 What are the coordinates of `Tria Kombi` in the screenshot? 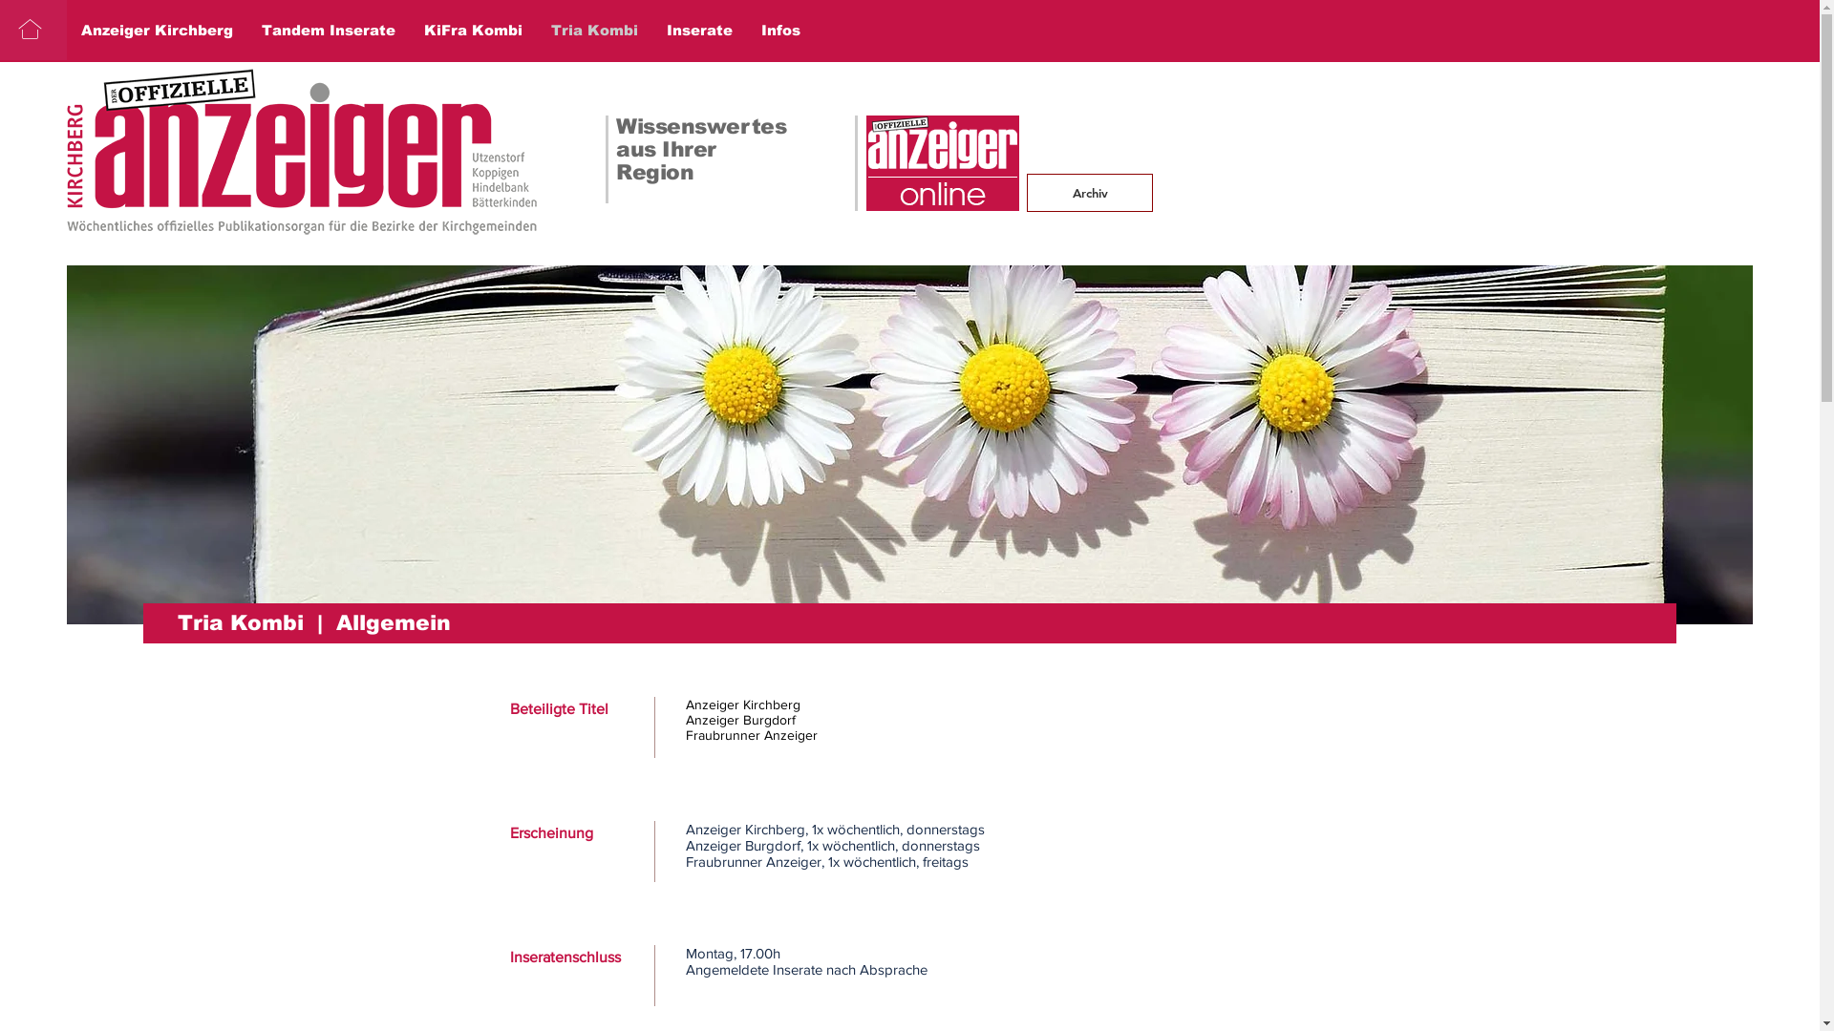 It's located at (594, 31).